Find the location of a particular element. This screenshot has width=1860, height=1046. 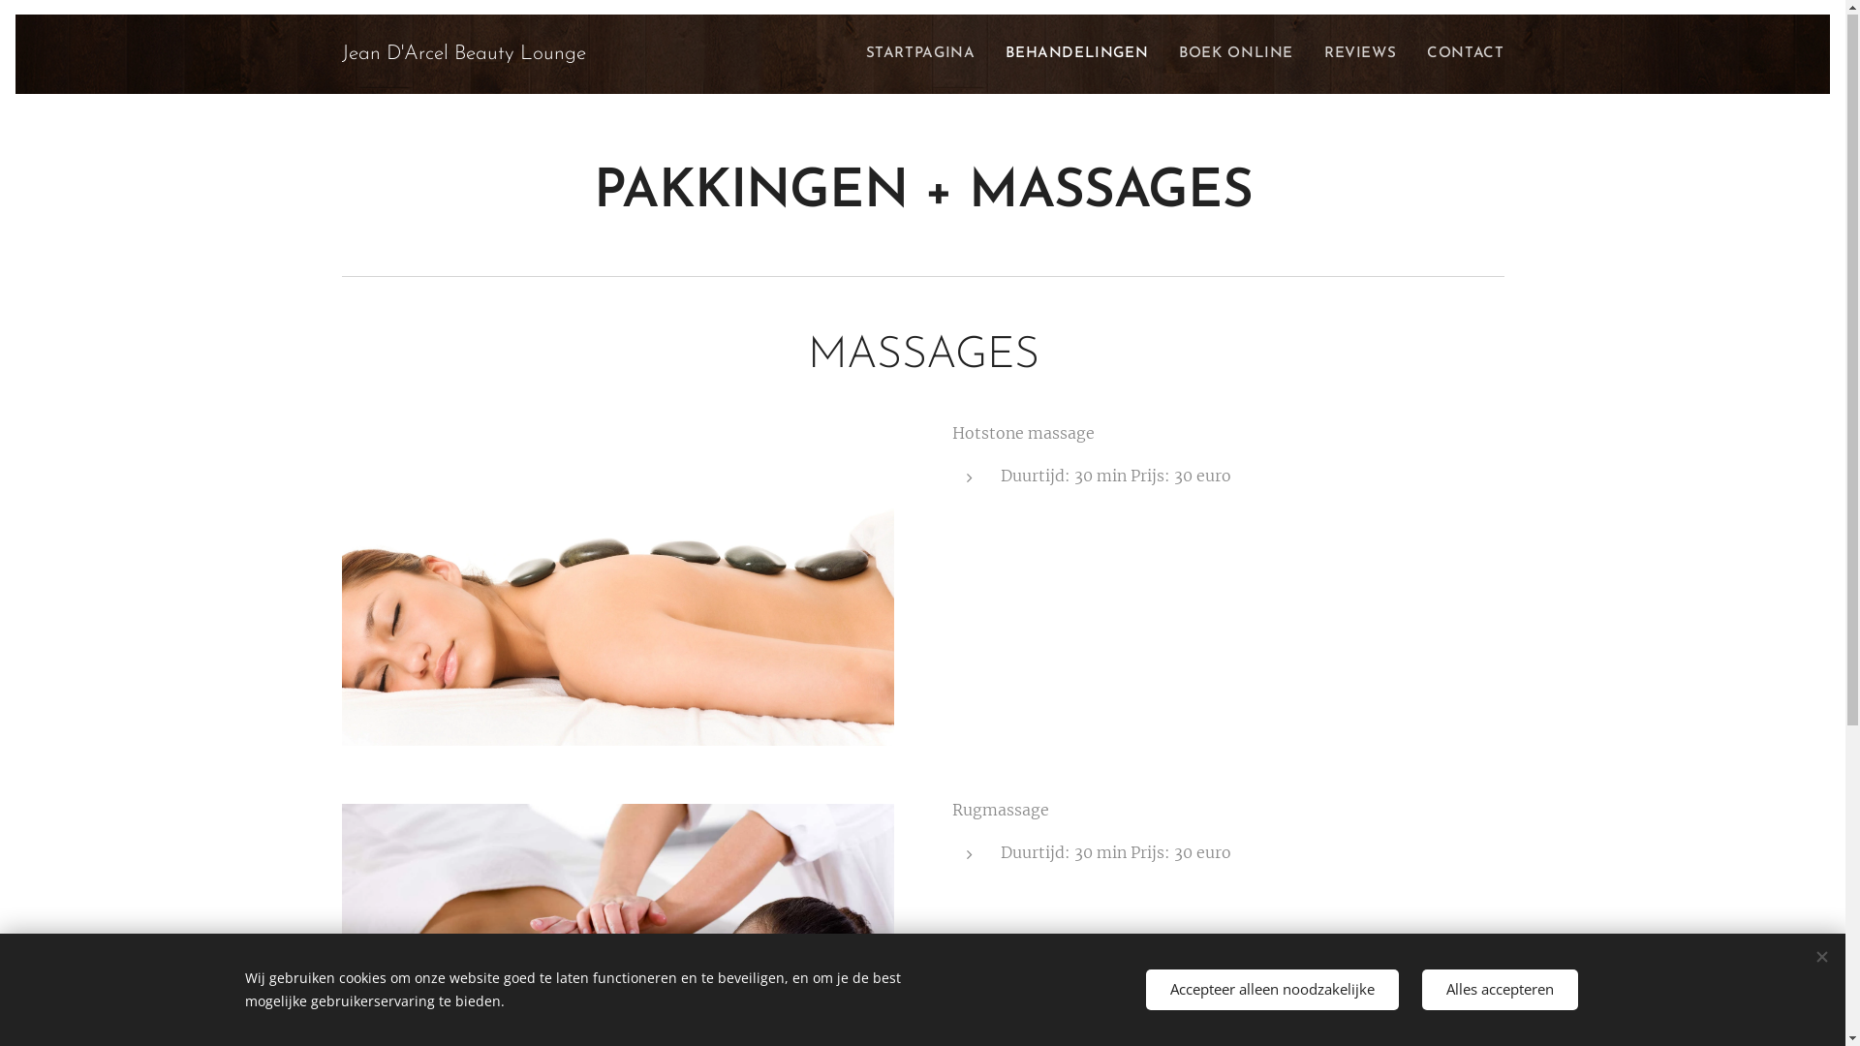

Alles accepteren is located at coordinates (1500, 990).